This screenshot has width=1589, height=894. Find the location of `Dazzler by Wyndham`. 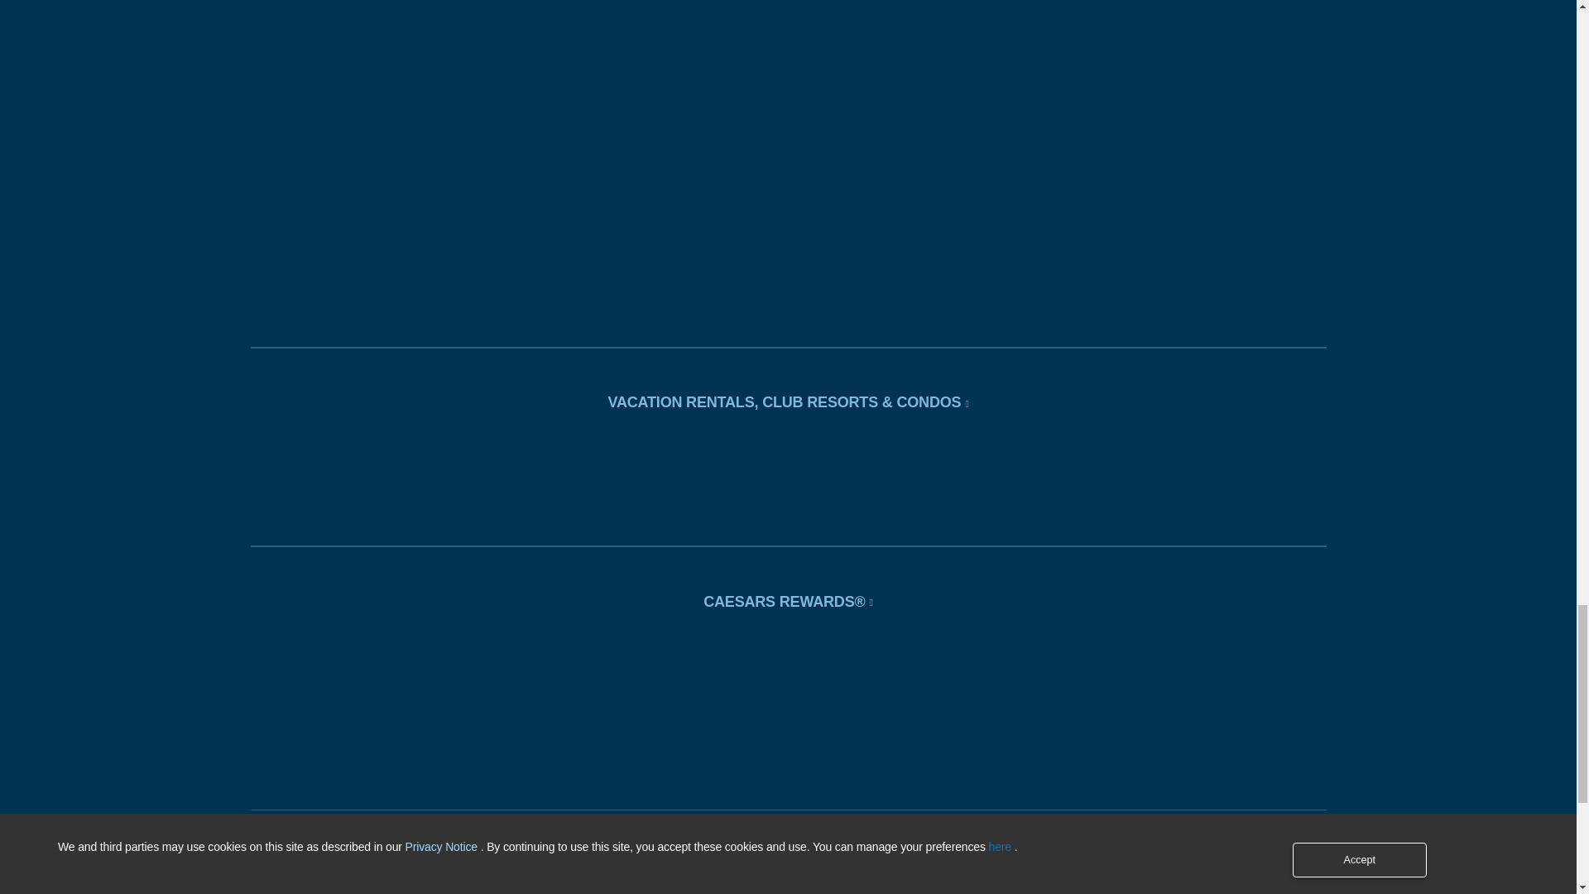

Dazzler by Wyndham is located at coordinates (877, 22).